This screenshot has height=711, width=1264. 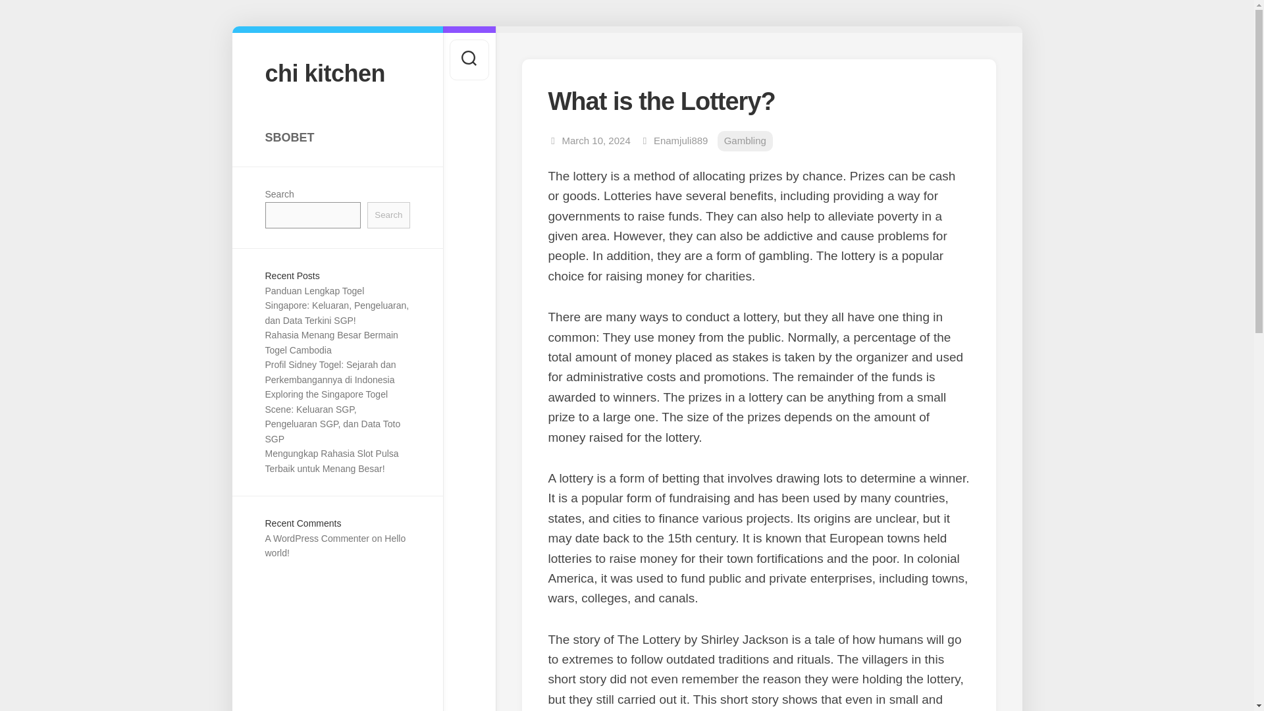 What do you see at coordinates (388, 215) in the screenshot?
I see `Search` at bounding box center [388, 215].